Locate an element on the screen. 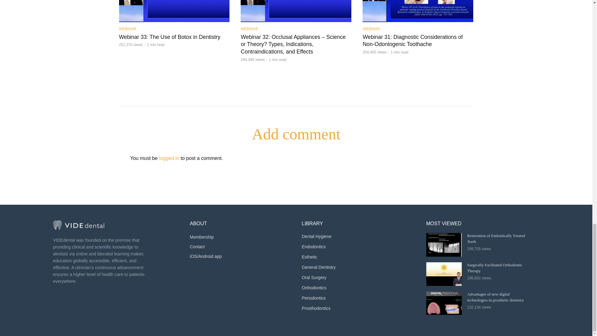  Restoration of Endontically Treated Teeth is located at coordinates (444, 245).